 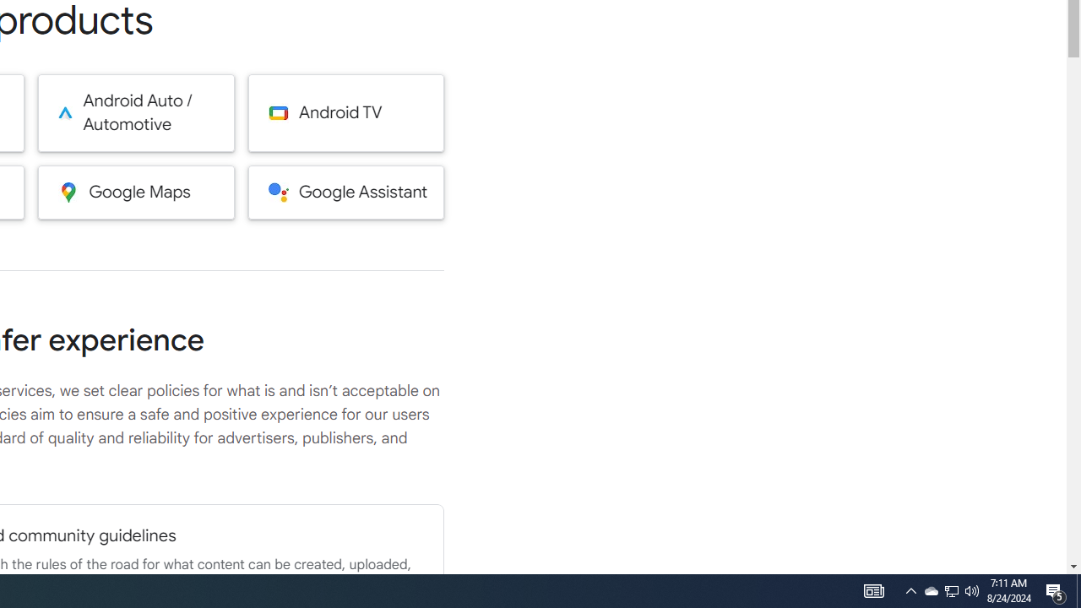 I want to click on Google Assistant, so click(x=346, y=192).